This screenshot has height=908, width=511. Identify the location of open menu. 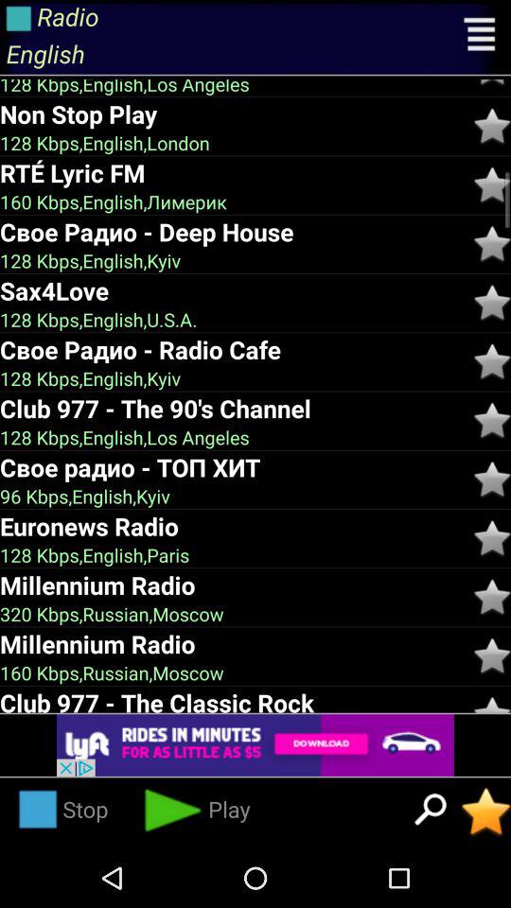
(481, 37).